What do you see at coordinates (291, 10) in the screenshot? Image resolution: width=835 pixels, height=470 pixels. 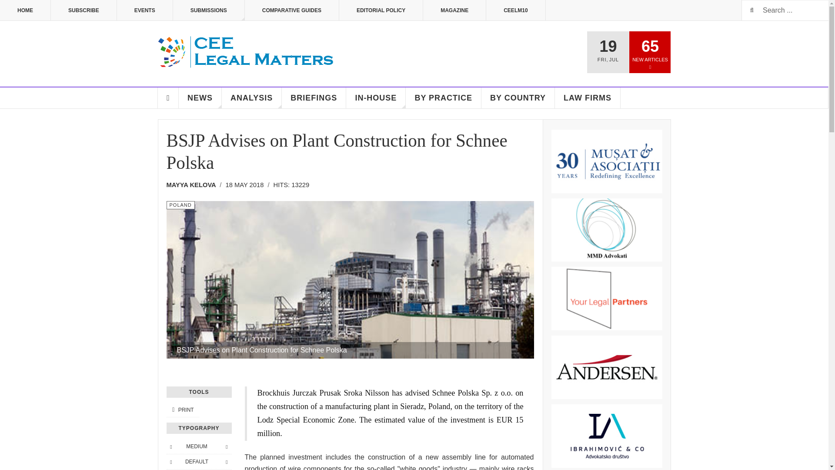 I see `COMPARATIVE GUIDES` at bounding box center [291, 10].